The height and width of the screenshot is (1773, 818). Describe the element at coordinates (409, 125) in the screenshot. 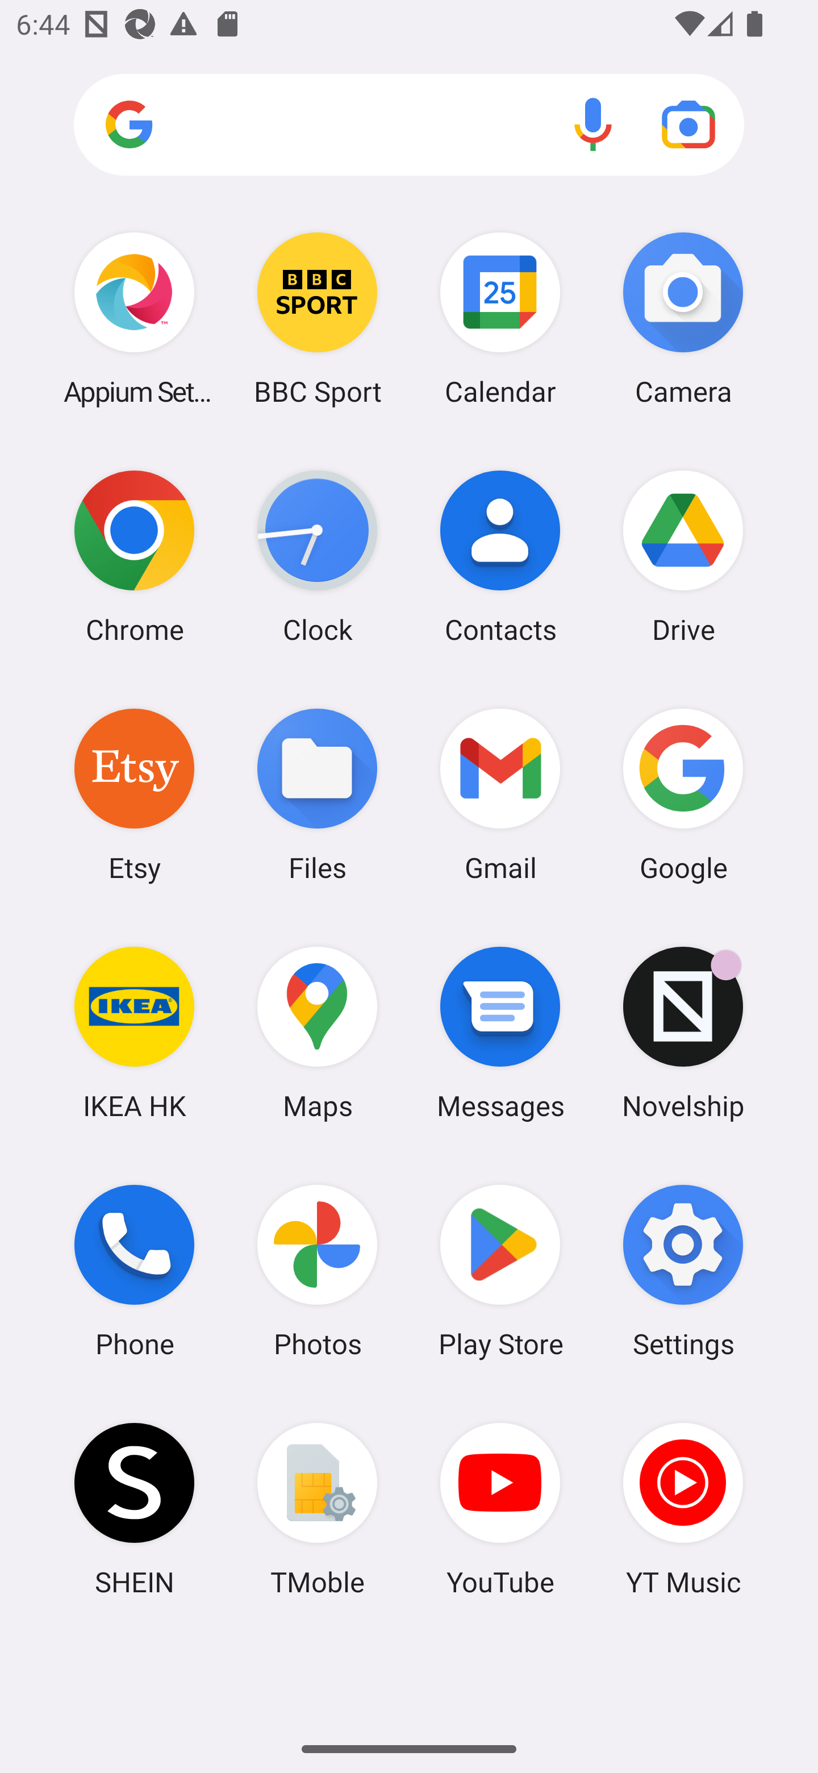

I see `Search apps, web and more` at that location.